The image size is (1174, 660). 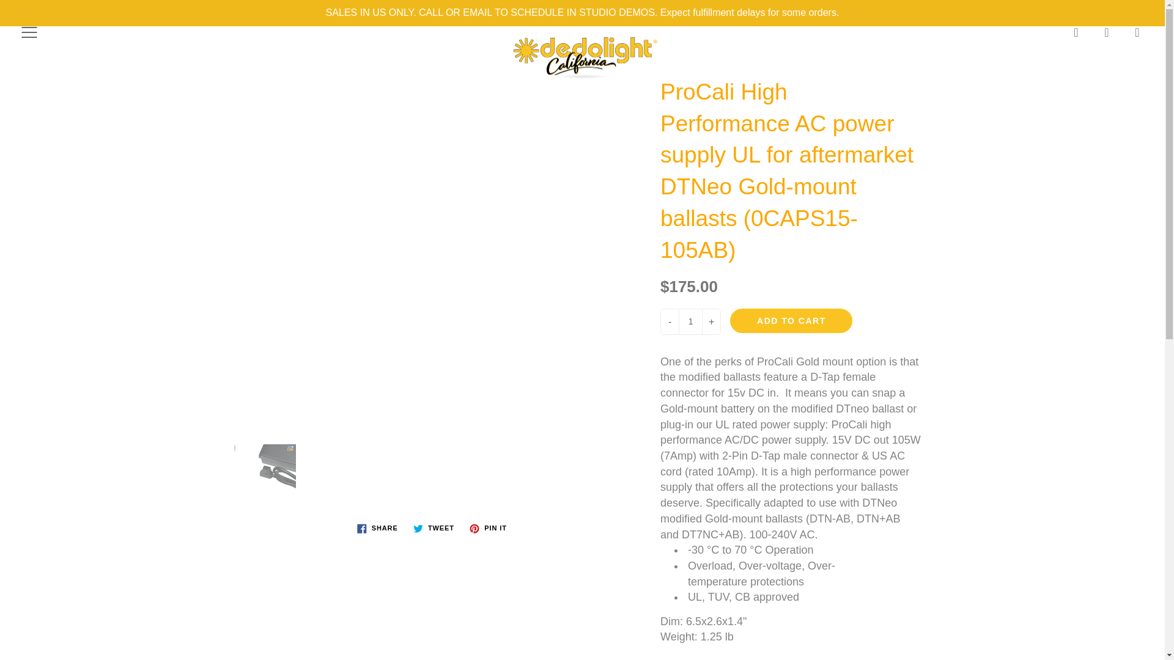 What do you see at coordinates (1076, 32) in the screenshot?
I see `Search` at bounding box center [1076, 32].